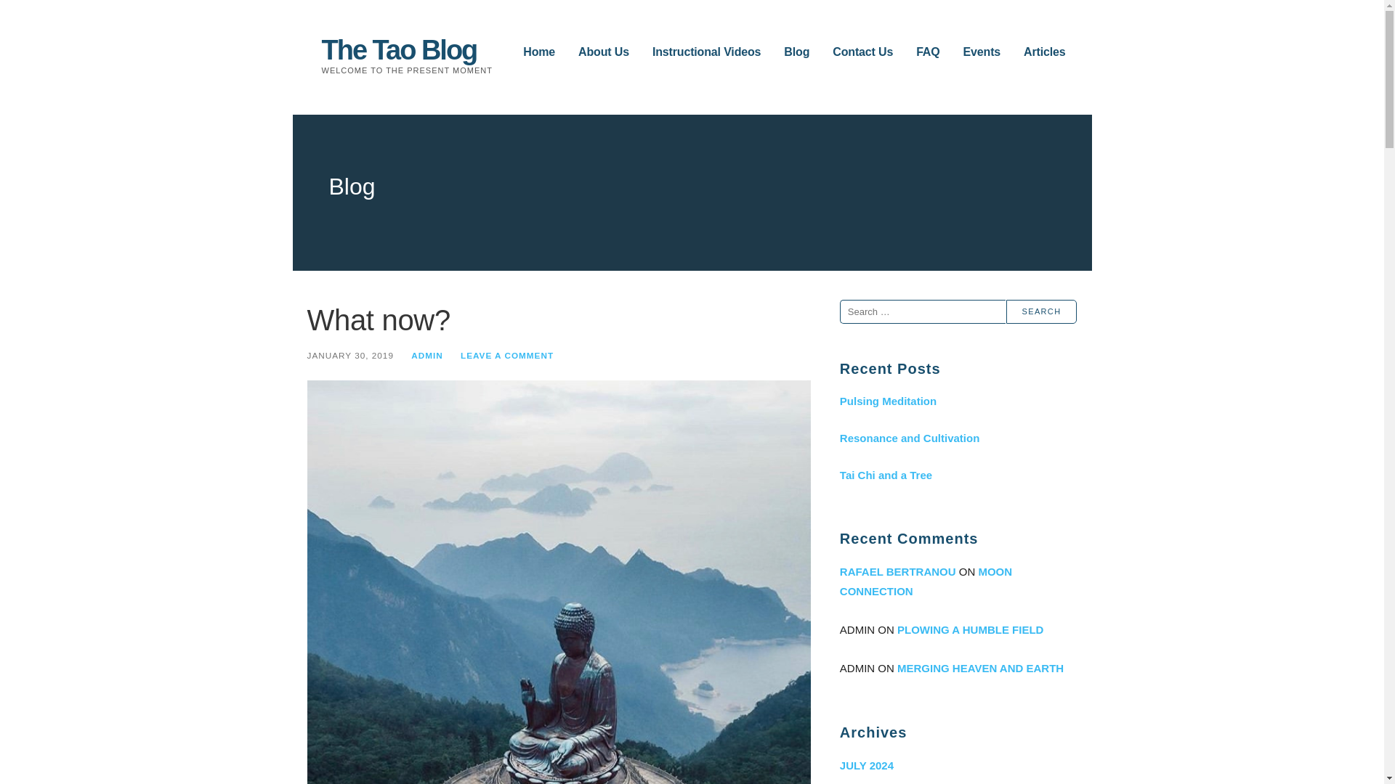  What do you see at coordinates (958, 401) in the screenshot?
I see `Pulsing Meditation` at bounding box center [958, 401].